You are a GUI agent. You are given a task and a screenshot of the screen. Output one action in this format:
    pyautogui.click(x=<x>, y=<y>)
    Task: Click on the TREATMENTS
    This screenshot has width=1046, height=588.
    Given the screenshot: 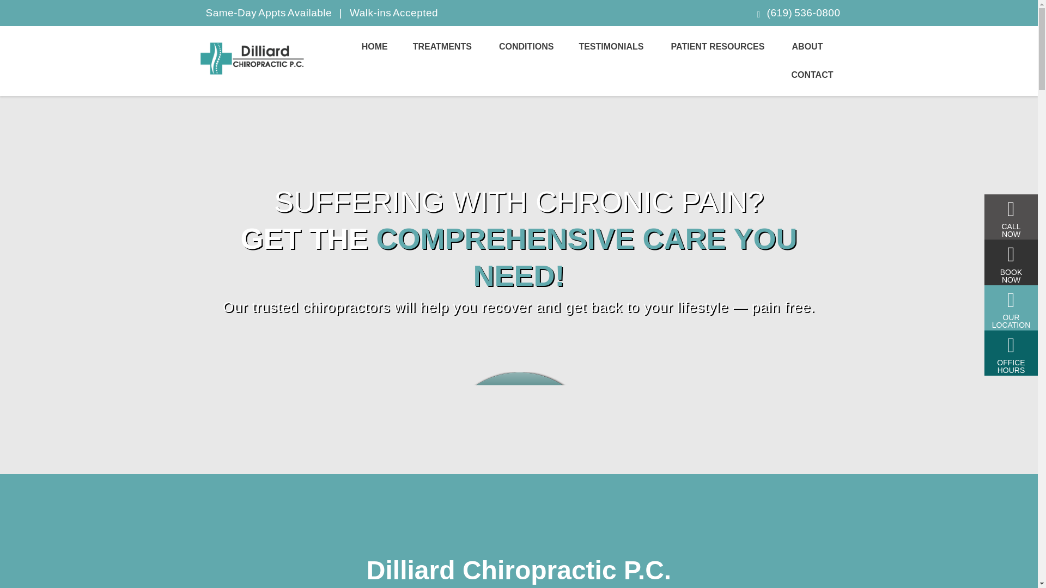 What is the action you would take?
    pyautogui.click(x=443, y=47)
    